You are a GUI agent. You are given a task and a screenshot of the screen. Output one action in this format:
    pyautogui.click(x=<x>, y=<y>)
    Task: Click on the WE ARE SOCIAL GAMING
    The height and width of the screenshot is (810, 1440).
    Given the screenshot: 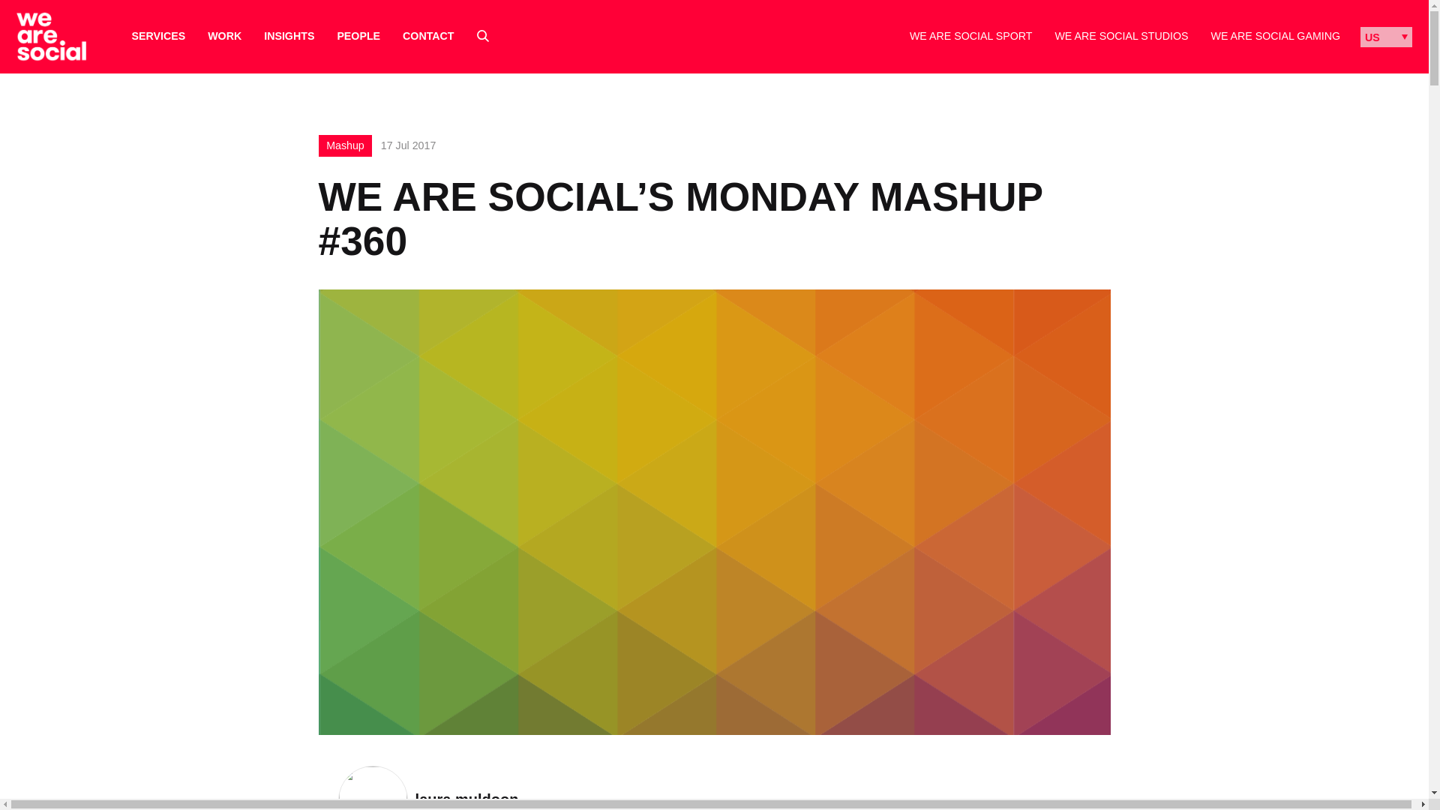 What is the action you would take?
    pyautogui.click(x=1275, y=36)
    